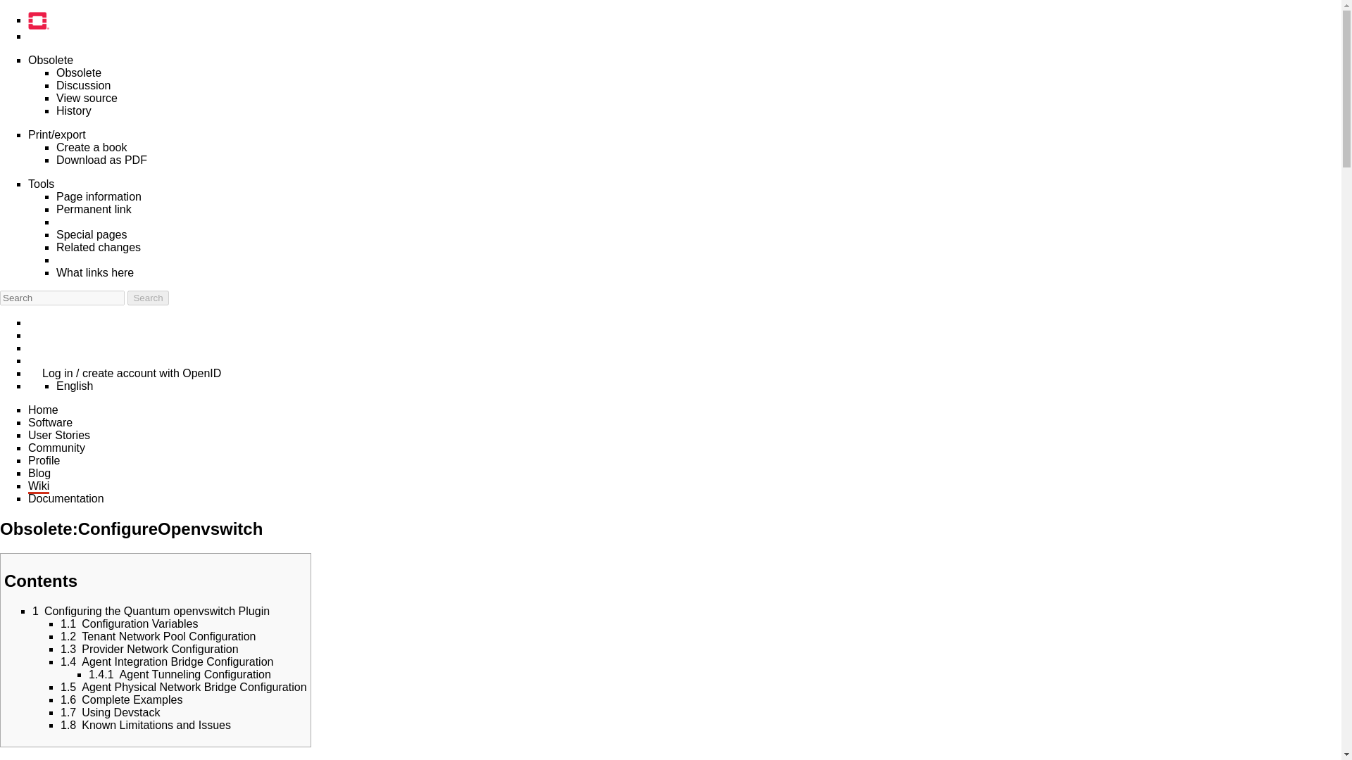 This screenshot has height=760, width=1352. I want to click on Page information, so click(99, 197).